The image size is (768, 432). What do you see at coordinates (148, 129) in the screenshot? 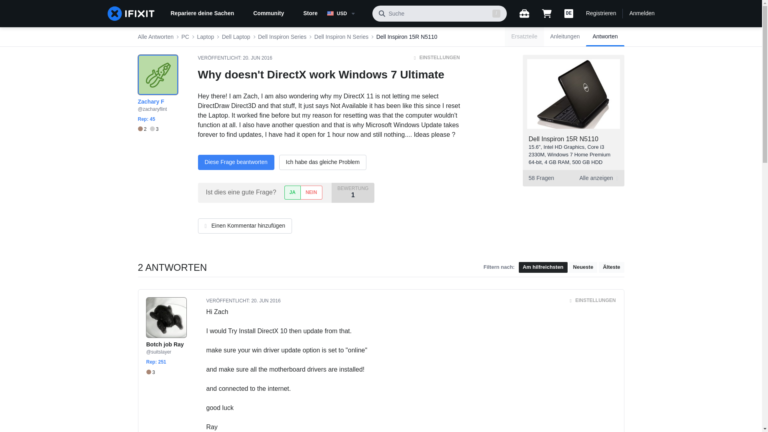
I see `2 3` at bounding box center [148, 129].